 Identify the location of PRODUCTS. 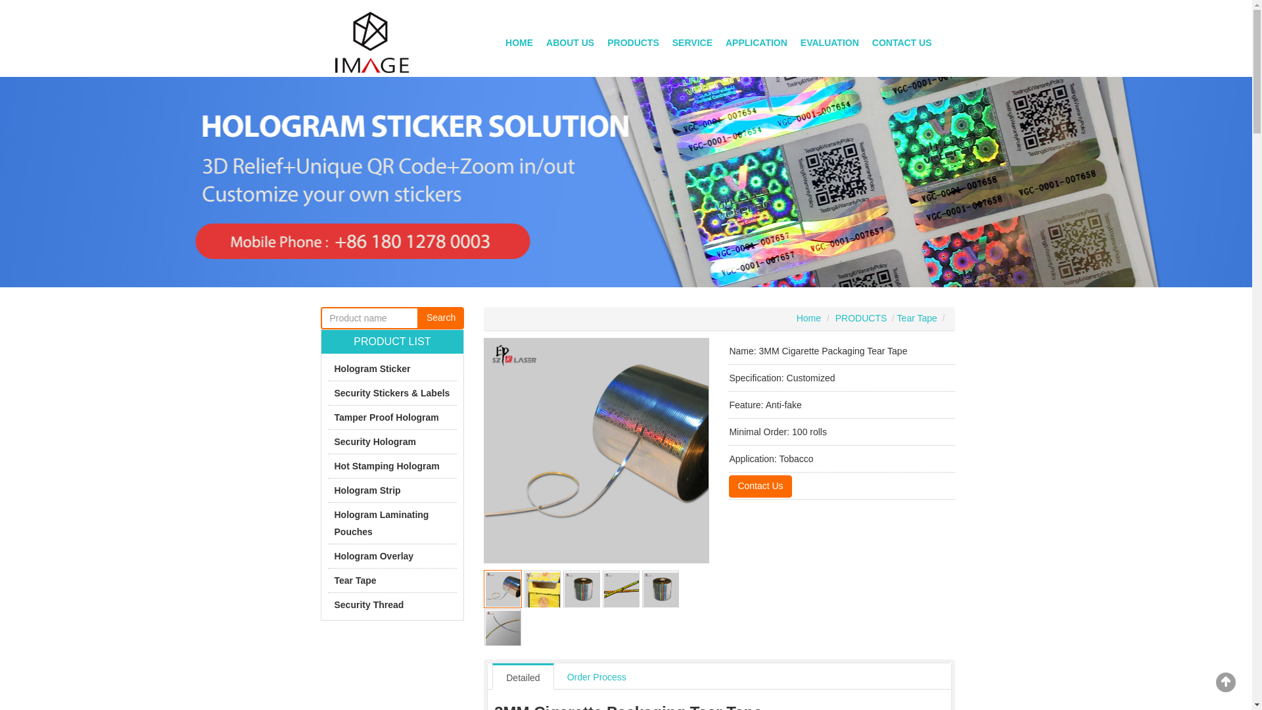
(633, 42).